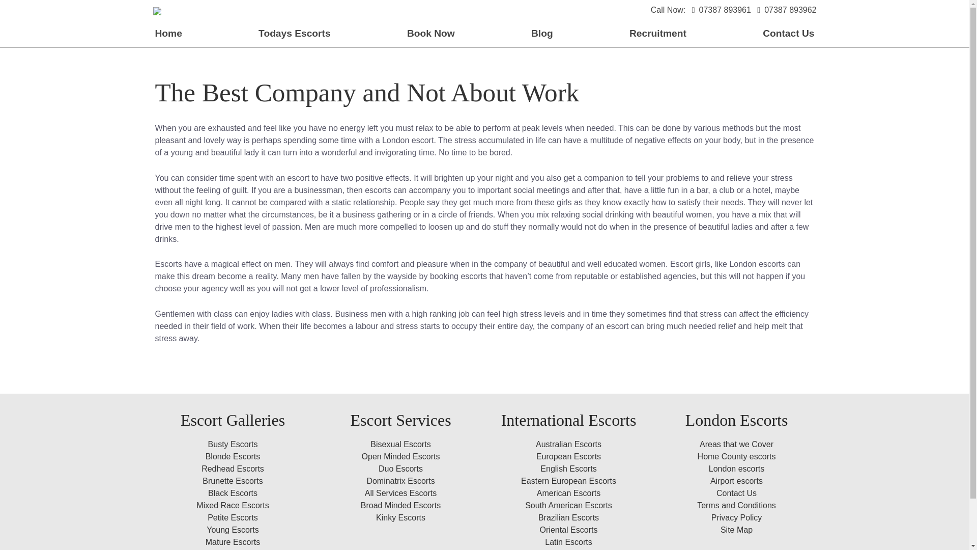 This screenshot has height=550, width=977. I want to click on All Services Escorts, so click(400, 493).